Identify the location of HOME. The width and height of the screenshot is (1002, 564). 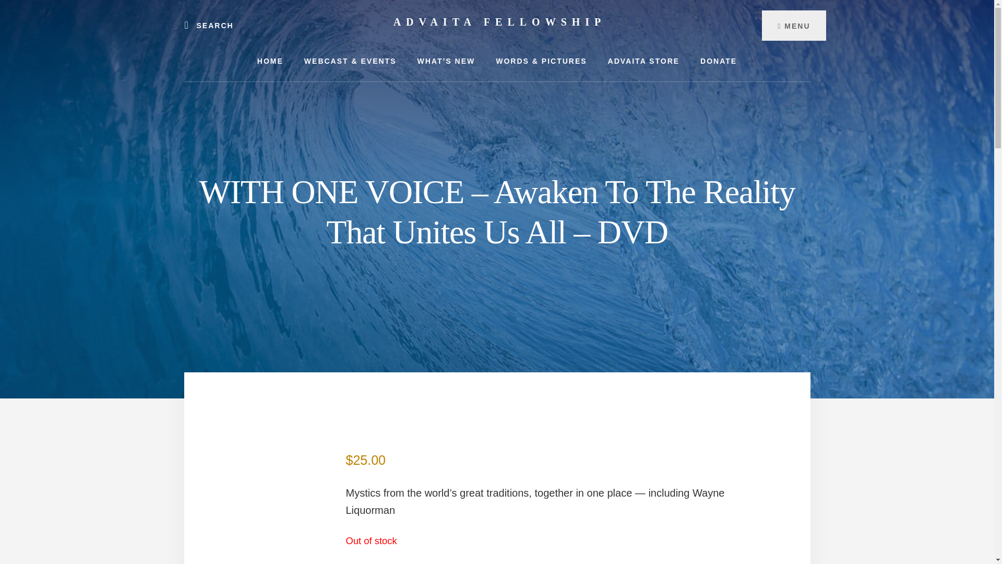
(270, 61).